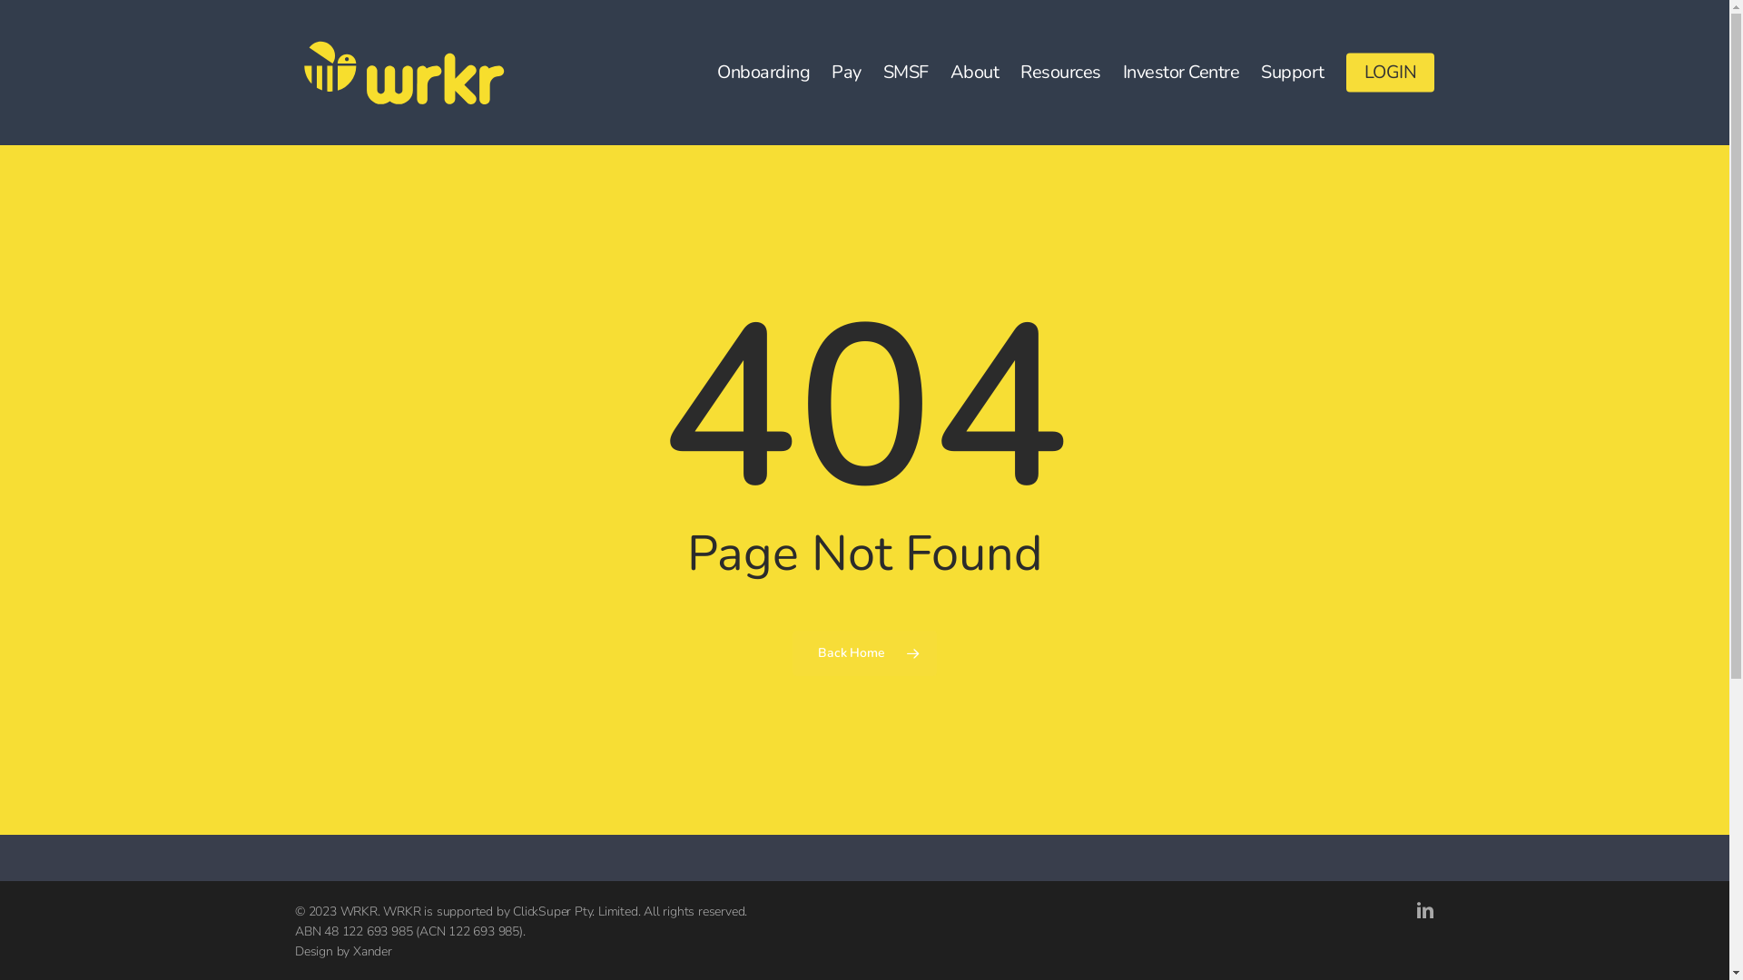  What do you see at coordinates (828, 768) in the screenshot?
I see `Support` at bounding box center [828, 768].